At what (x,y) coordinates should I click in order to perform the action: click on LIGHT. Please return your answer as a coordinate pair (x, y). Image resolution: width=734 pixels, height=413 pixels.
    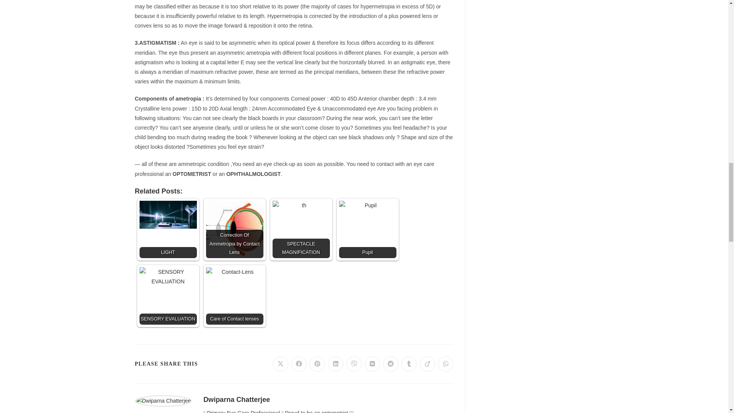
    Looking at the image, I should click on (168, 215).